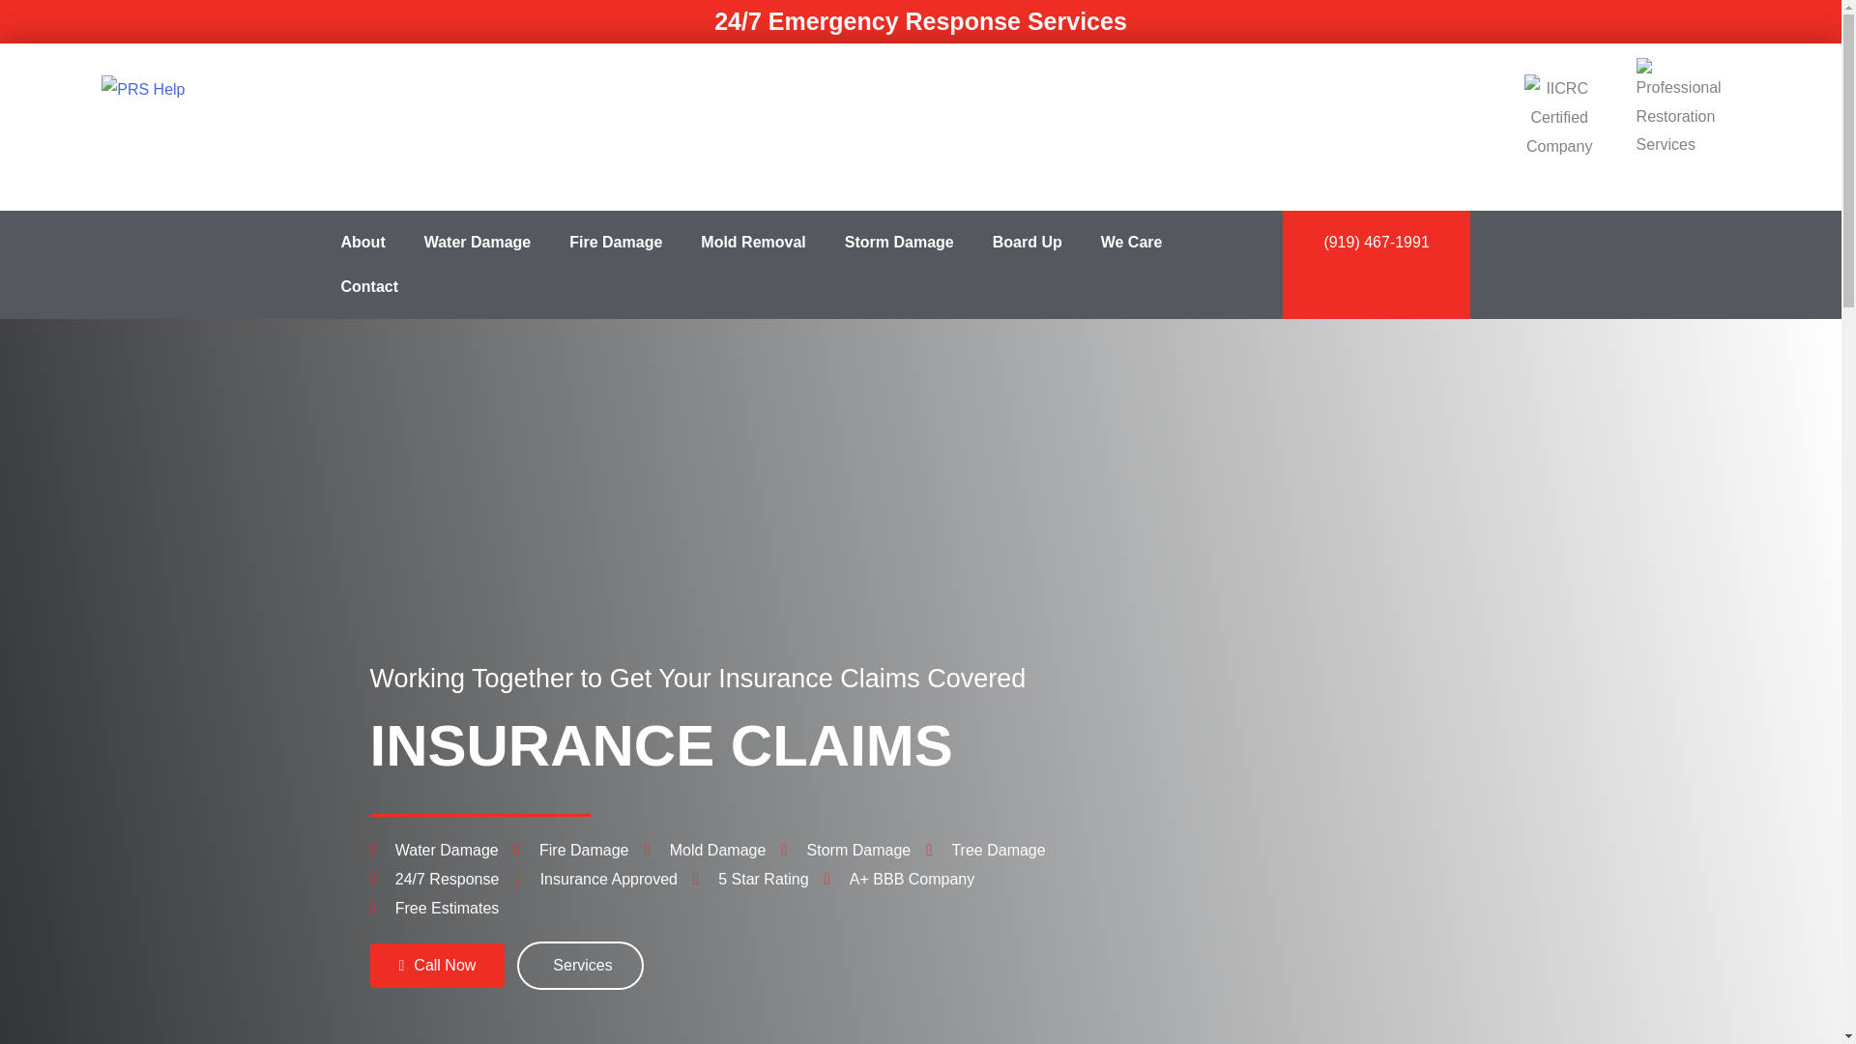  What do you see at coordinates (615, 242) in the screenshot?
I see `Fire Damage` at bounding box center [615, 242].